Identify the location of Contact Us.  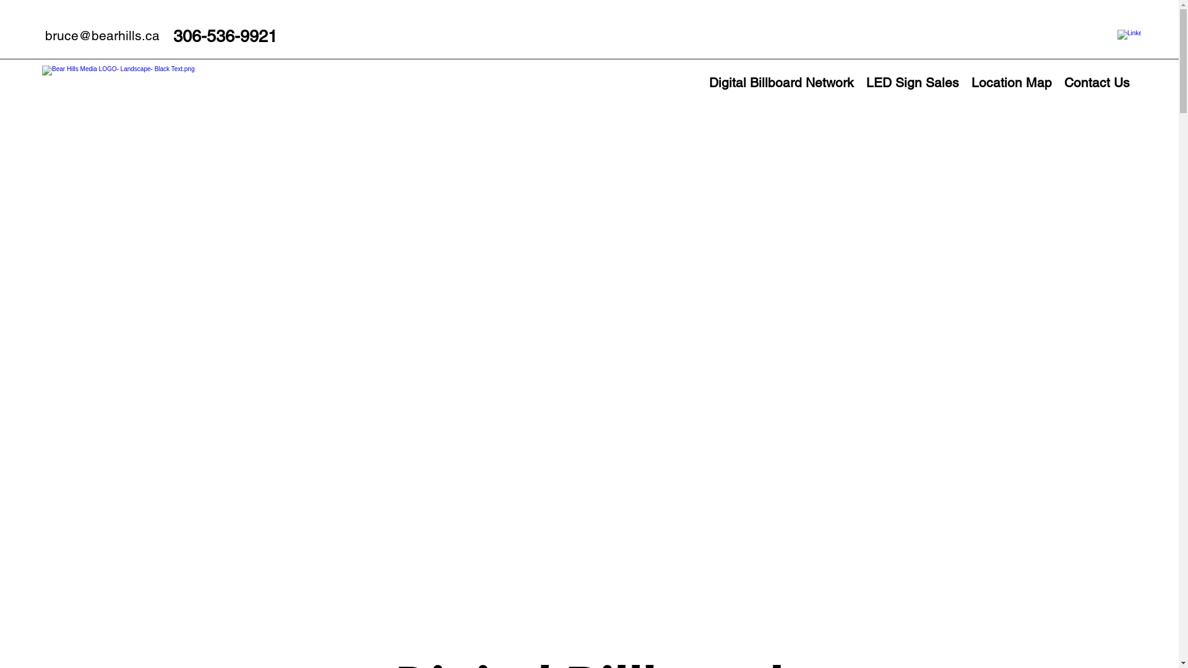
(1097, 83).